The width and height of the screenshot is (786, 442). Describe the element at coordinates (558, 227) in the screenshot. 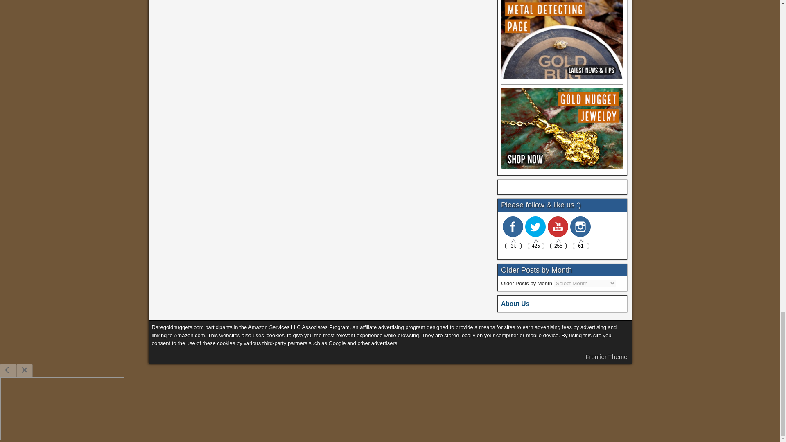

I see `YOUTUBE` at that location.